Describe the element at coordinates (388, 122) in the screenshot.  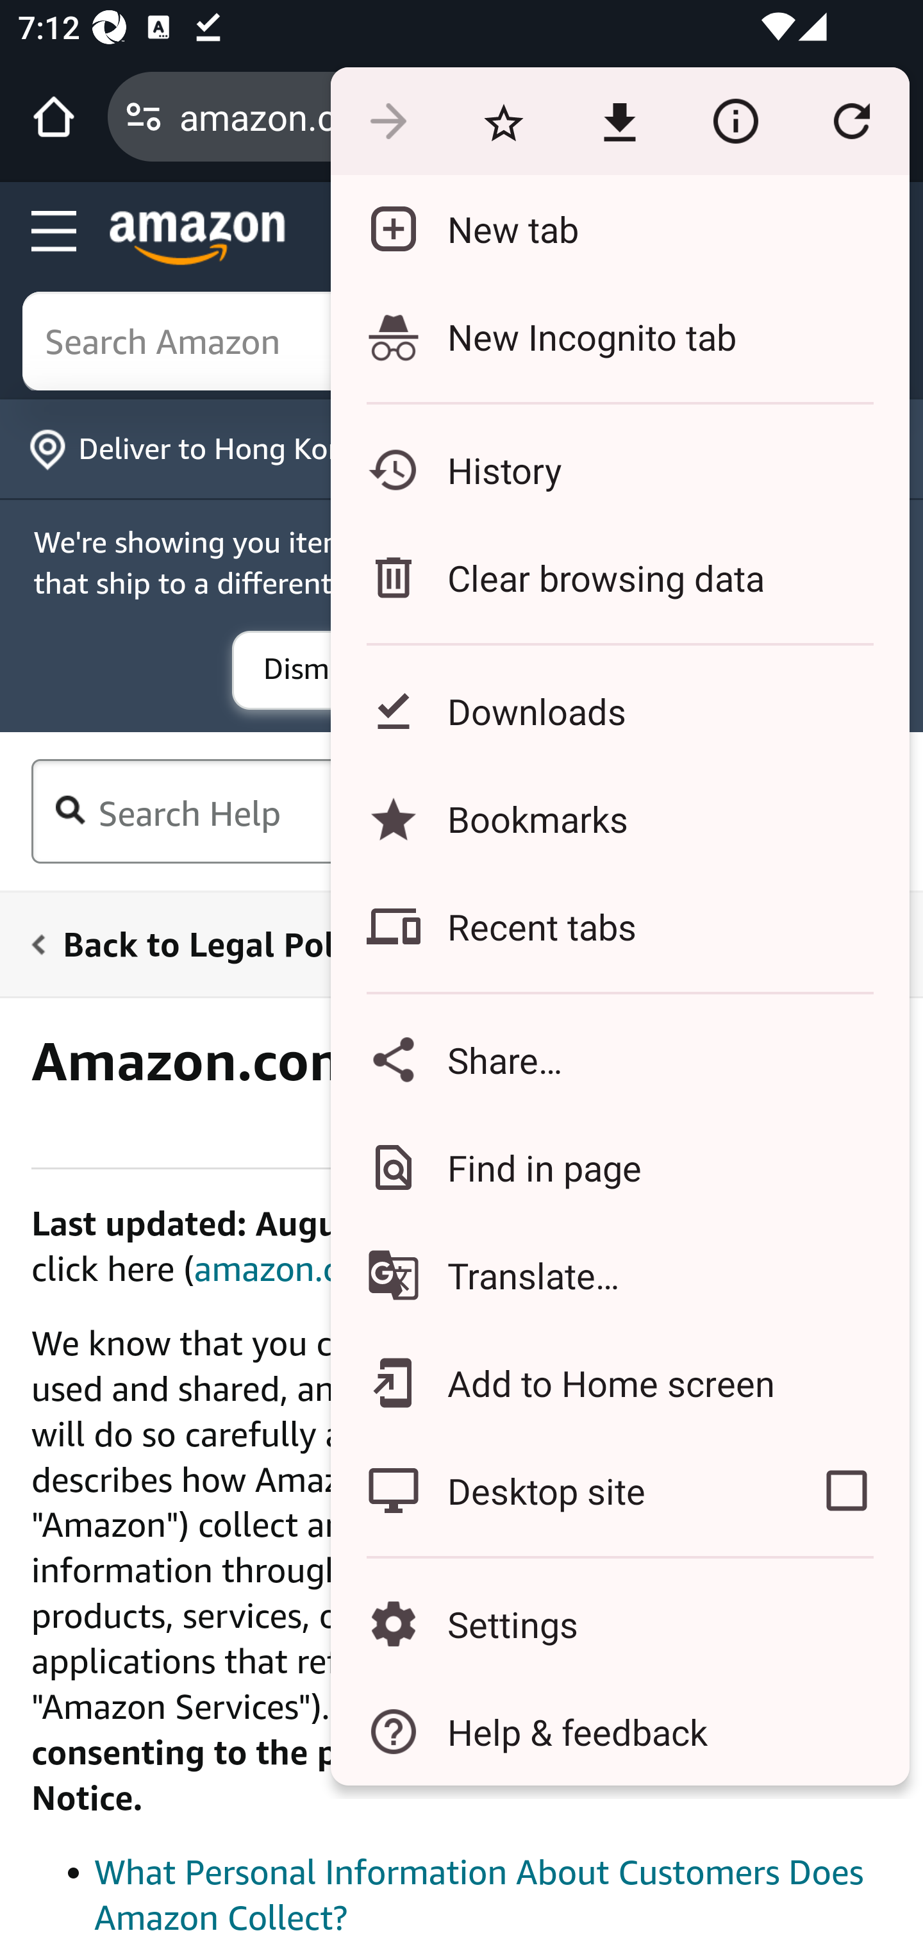
I see `Forward` at that location.